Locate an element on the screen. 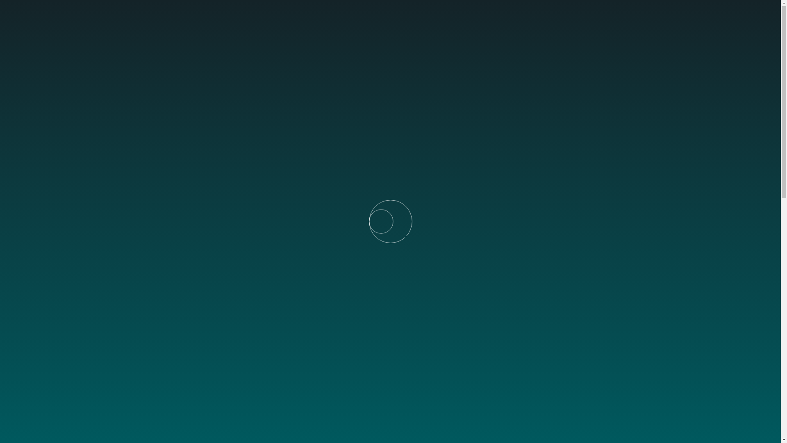 This screenshot has height=443, width=787. Collegamento alla home page is located at coordinates (48, 16).